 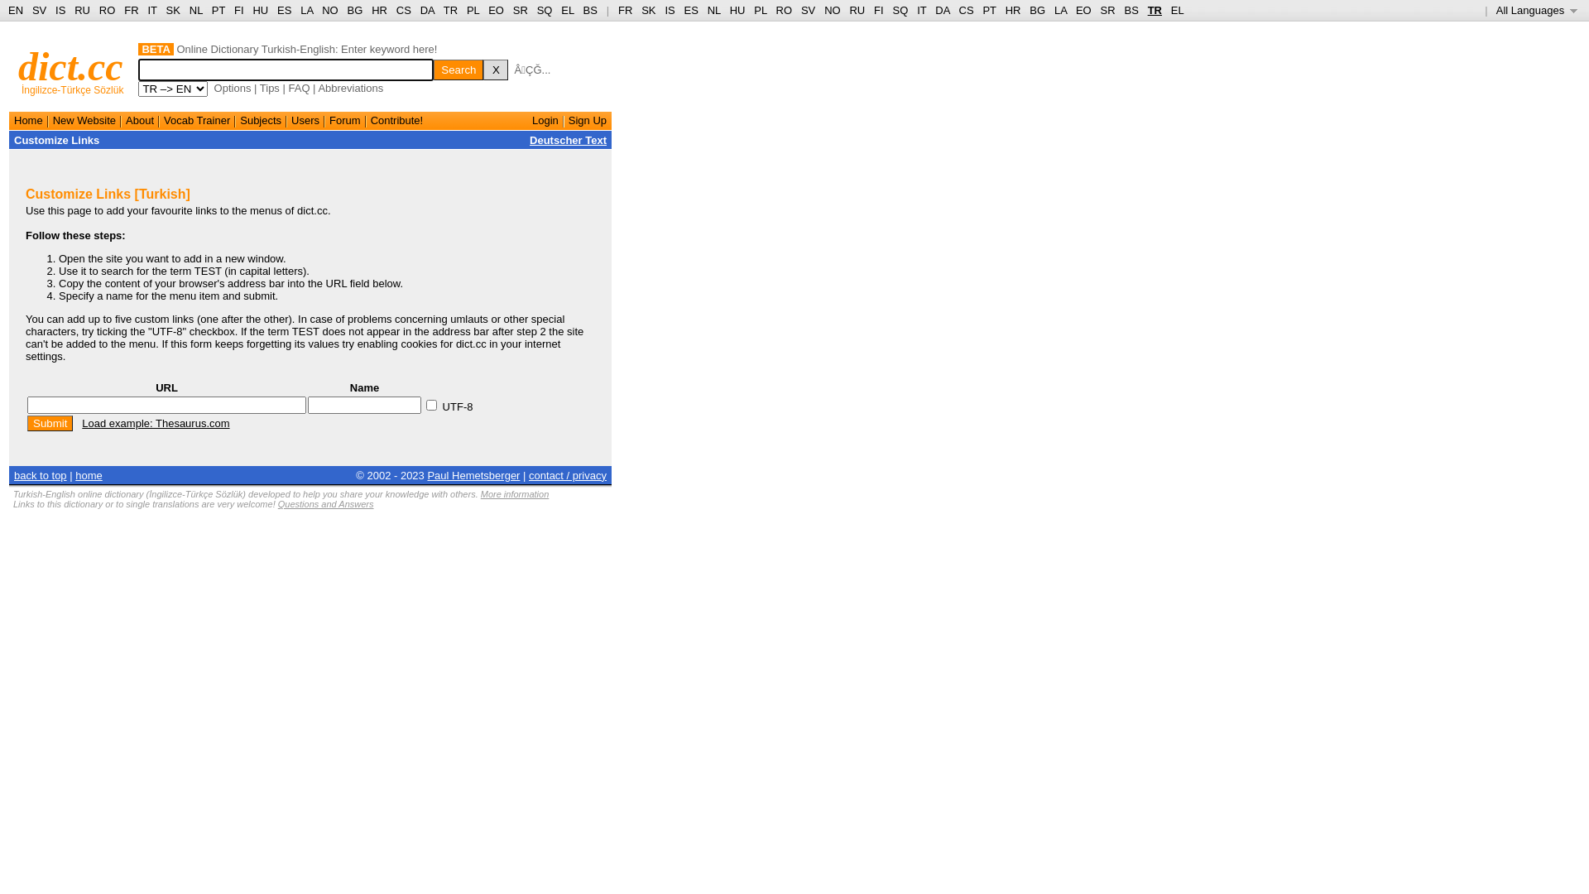 I want to click on PL, so click(x=760, y=10).